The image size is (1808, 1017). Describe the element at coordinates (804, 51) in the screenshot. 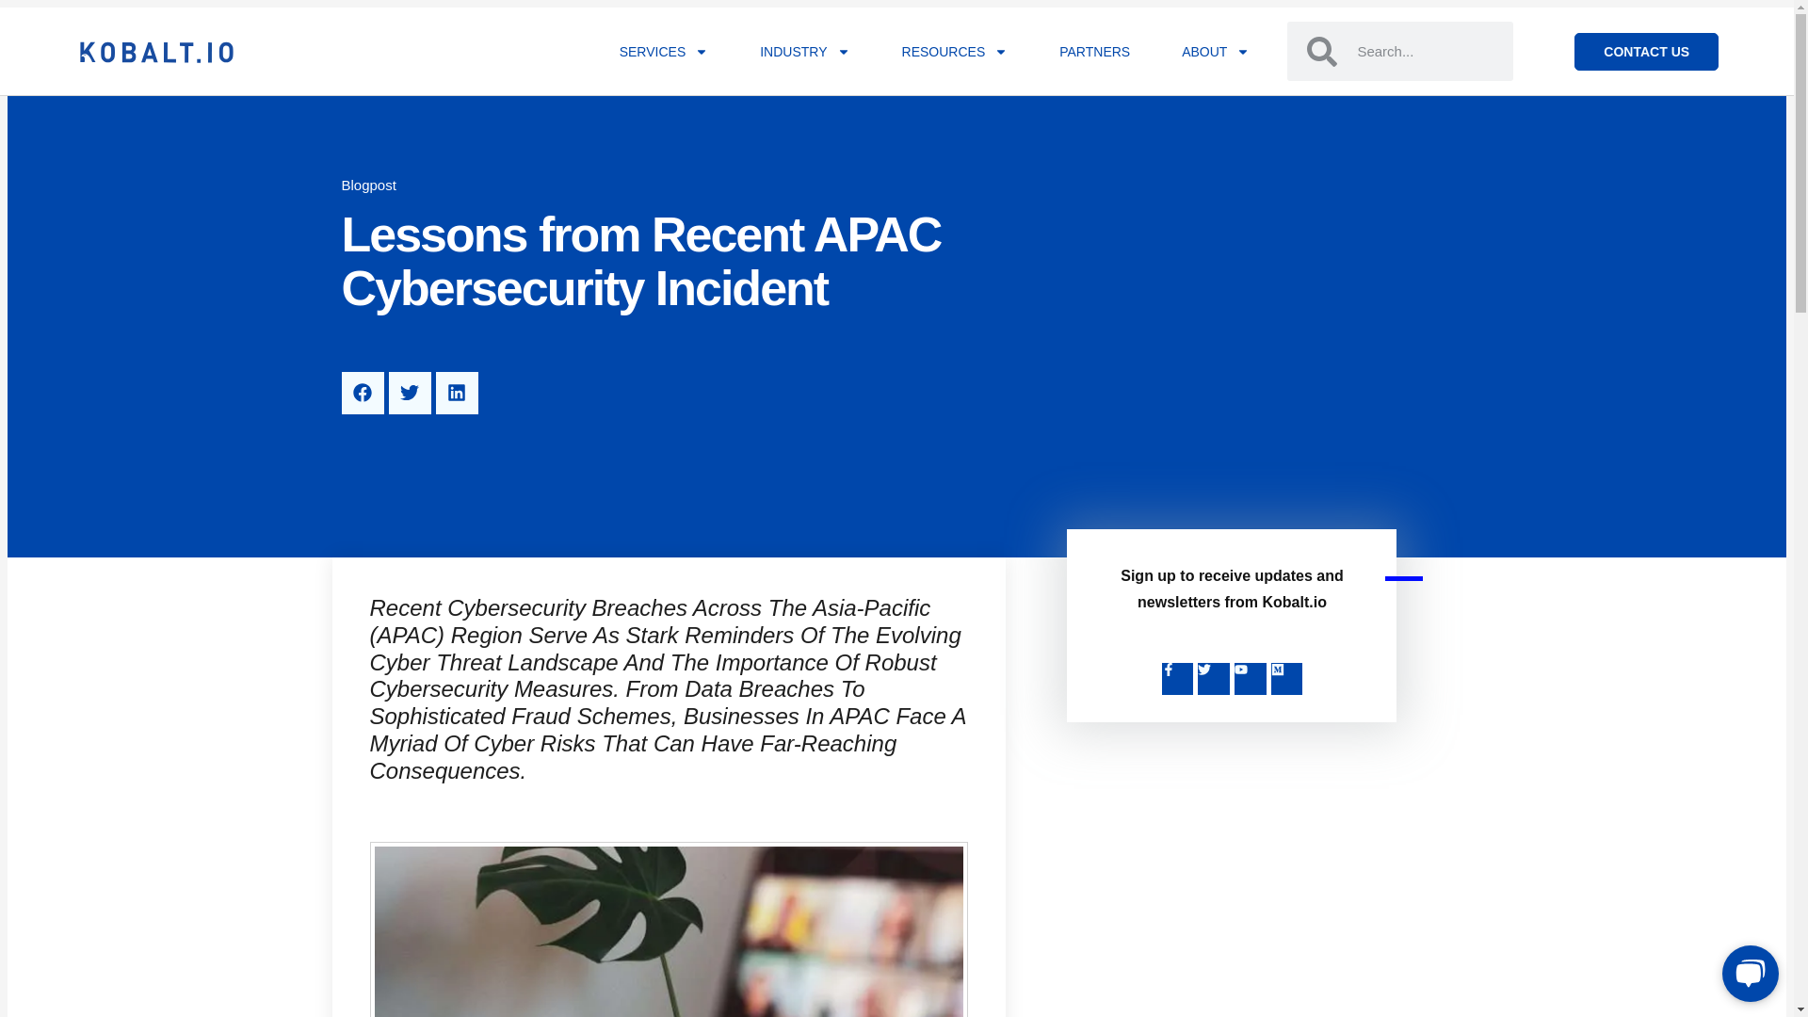

I see `INDUSTRY` at that location.